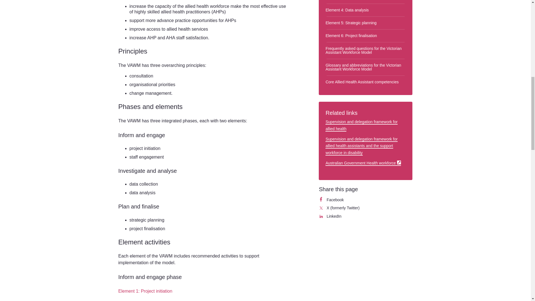  Describe the element at coordinates (366, 23) in the screenshot. I see `Element 5: Strategic planning` at that location.